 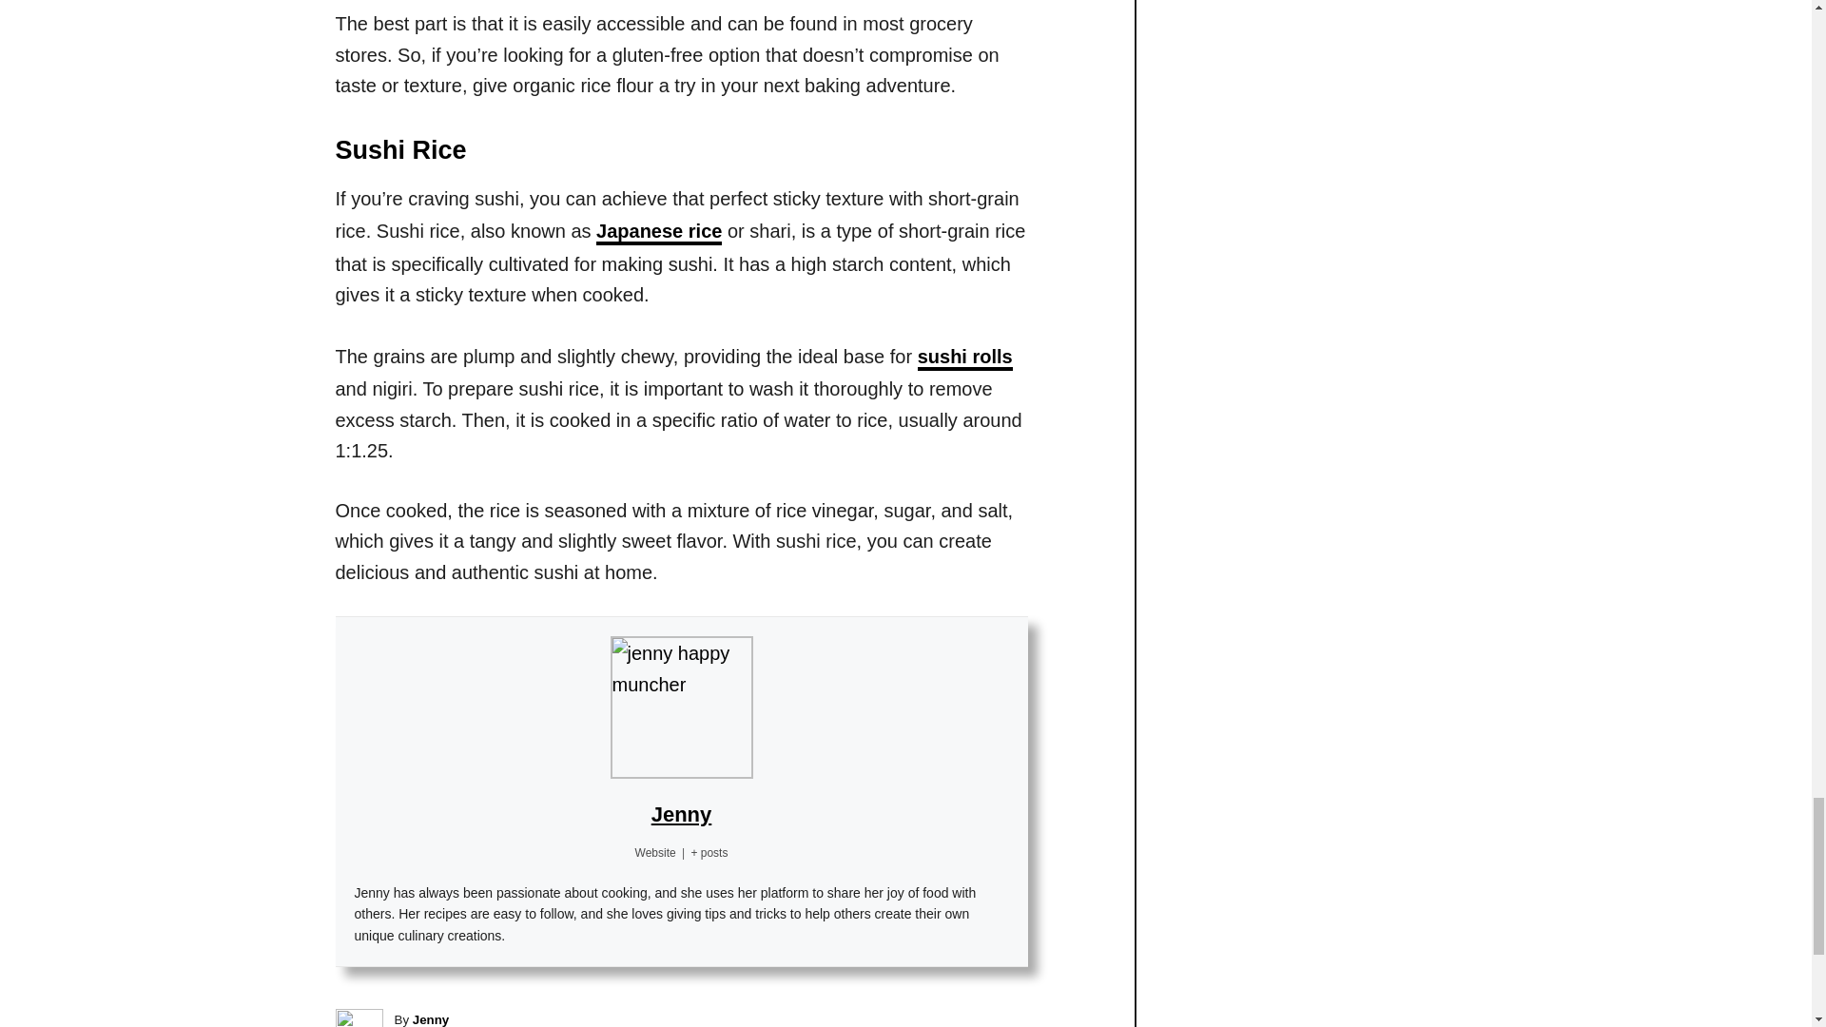 What do you see at coordinates (655, 852) in the screenshot?
I see `Website` at bounding box center [655, 852].